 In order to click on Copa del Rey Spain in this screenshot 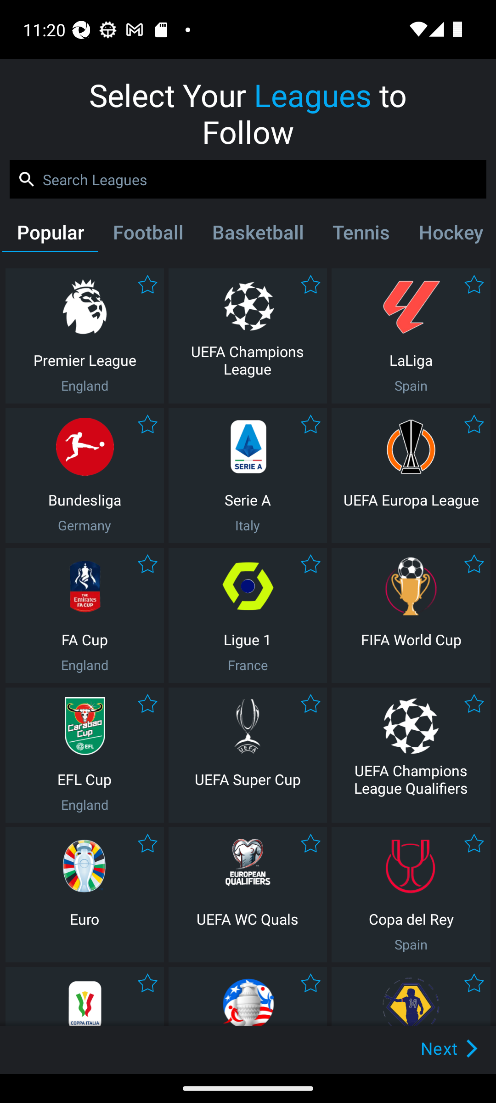, I will do `click(411, 894)`.